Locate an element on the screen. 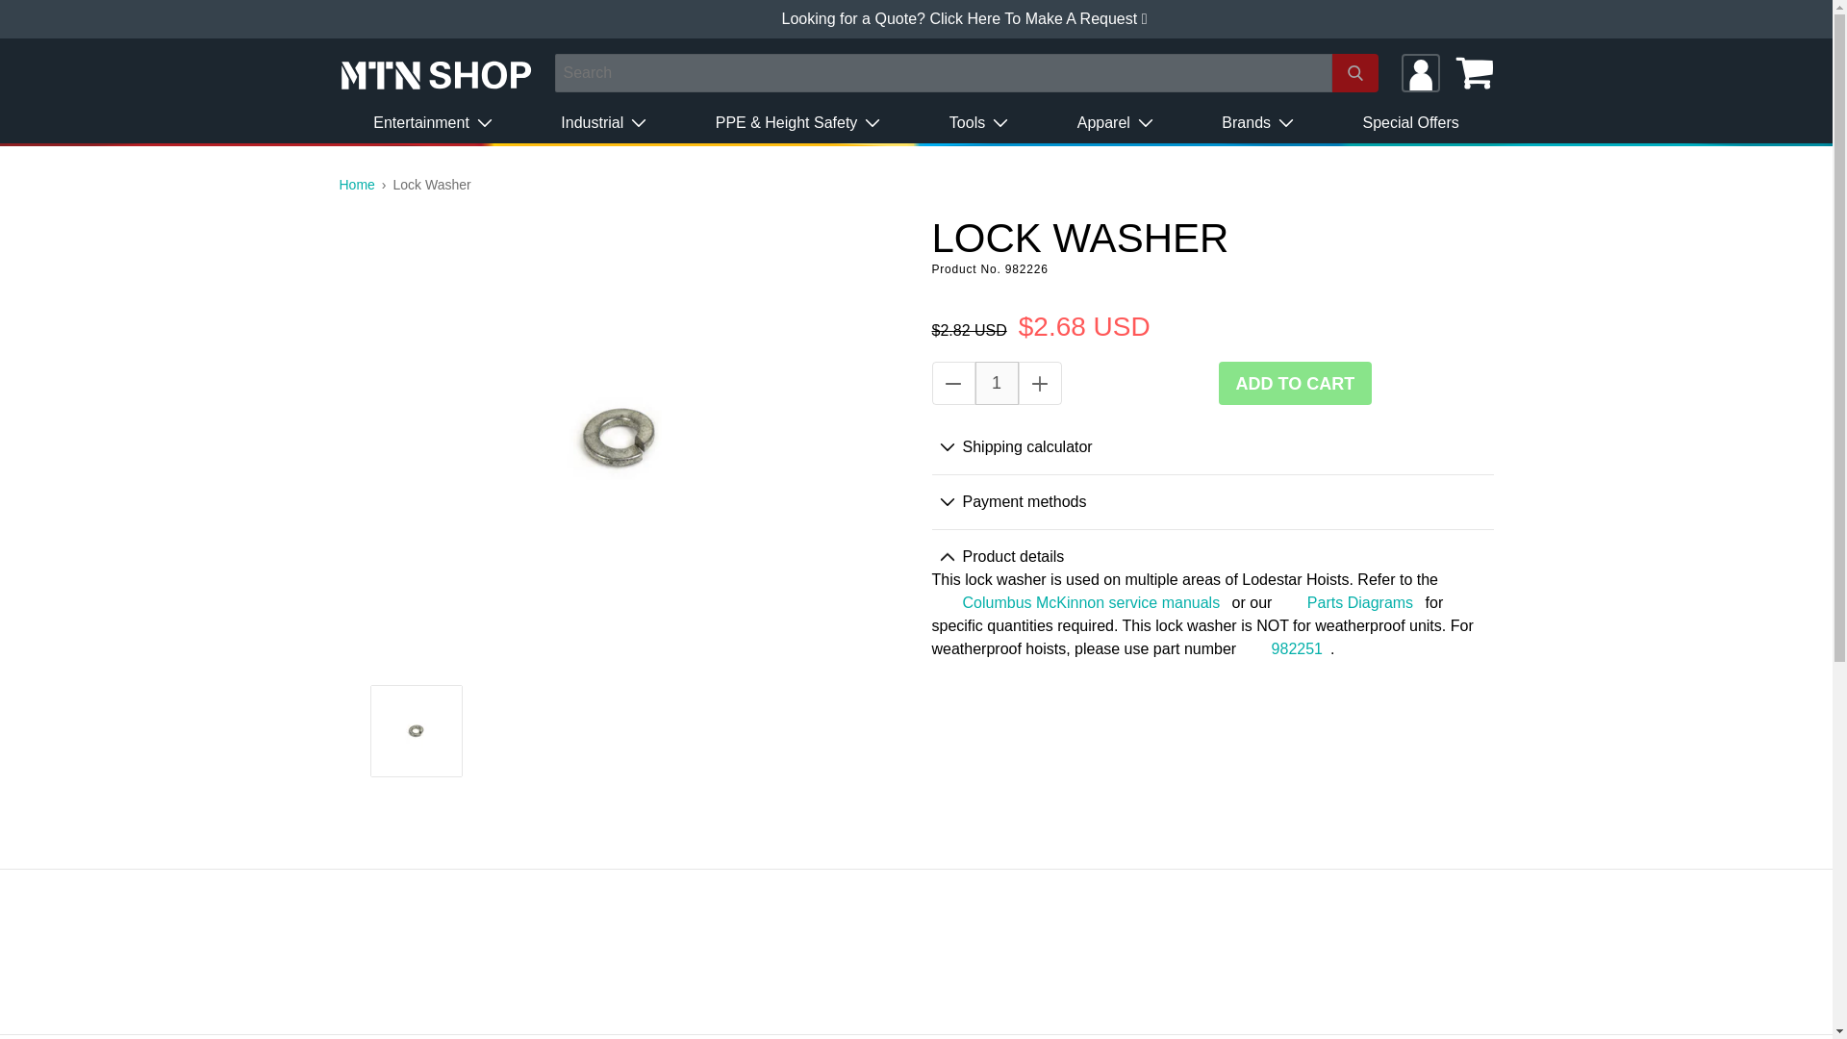  Log in is located at coordinates (1419, 73).